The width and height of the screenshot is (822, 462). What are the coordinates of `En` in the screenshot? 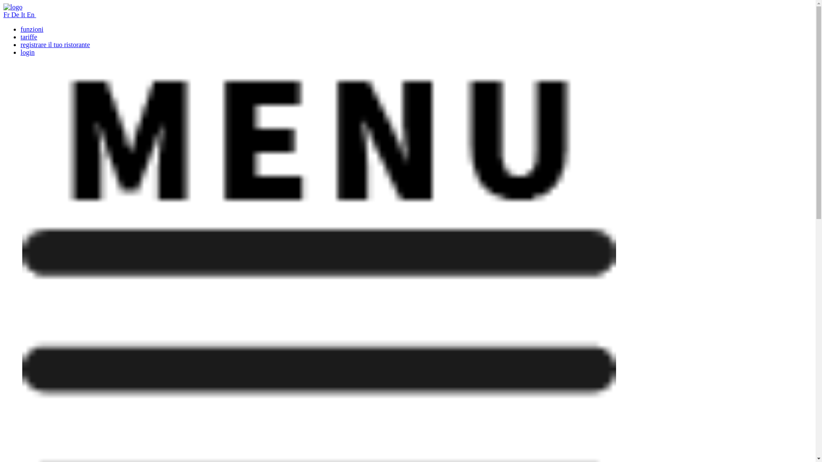 It's located at (32, 15).